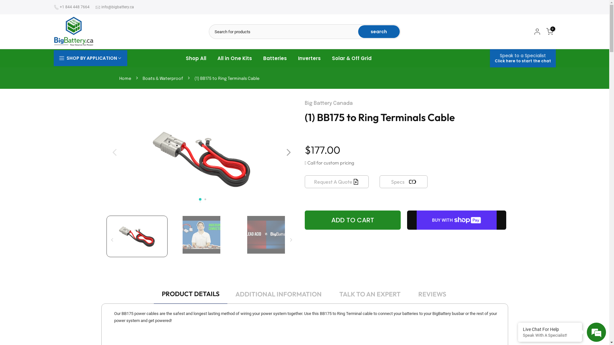 The height and width of the screenshot is (345, 614). Describe the element at coordinates (379, 32) in the screenshot. I see `search` at that location.